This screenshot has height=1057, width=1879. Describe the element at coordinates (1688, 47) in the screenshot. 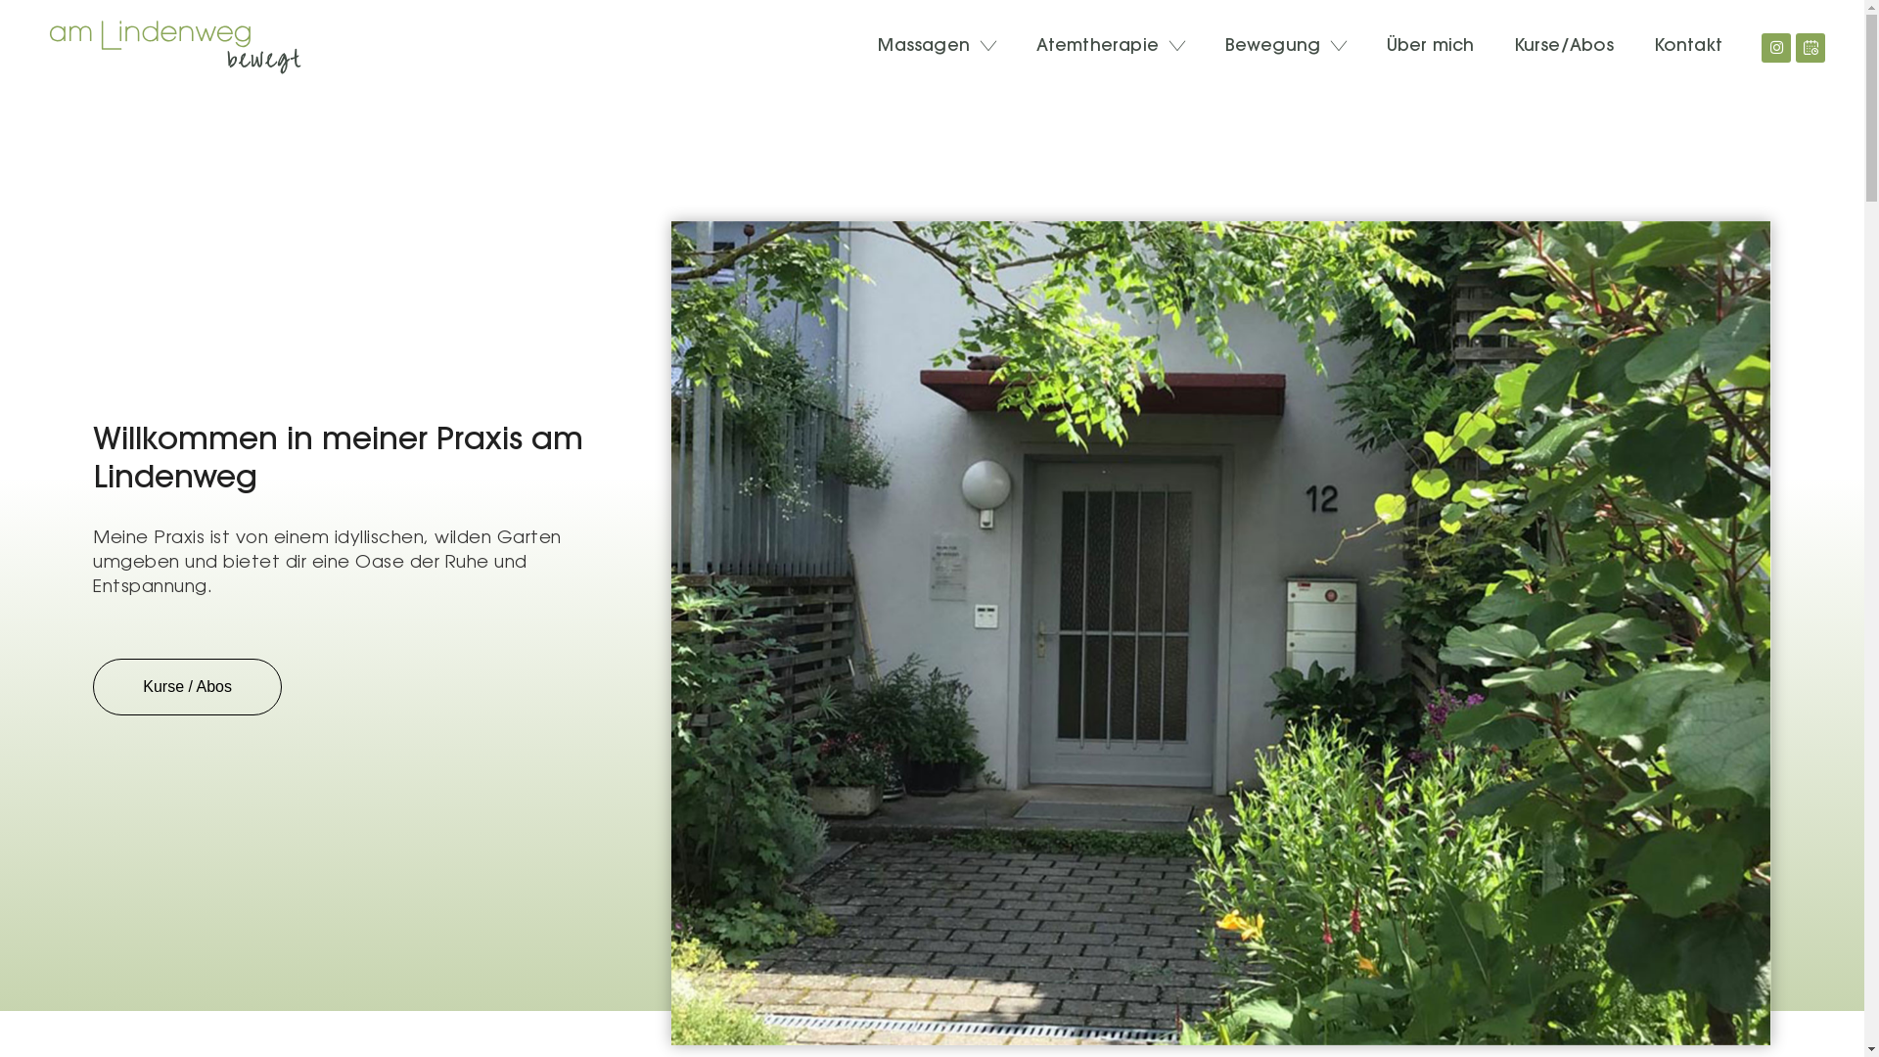

I see `Kontakt` at that location.